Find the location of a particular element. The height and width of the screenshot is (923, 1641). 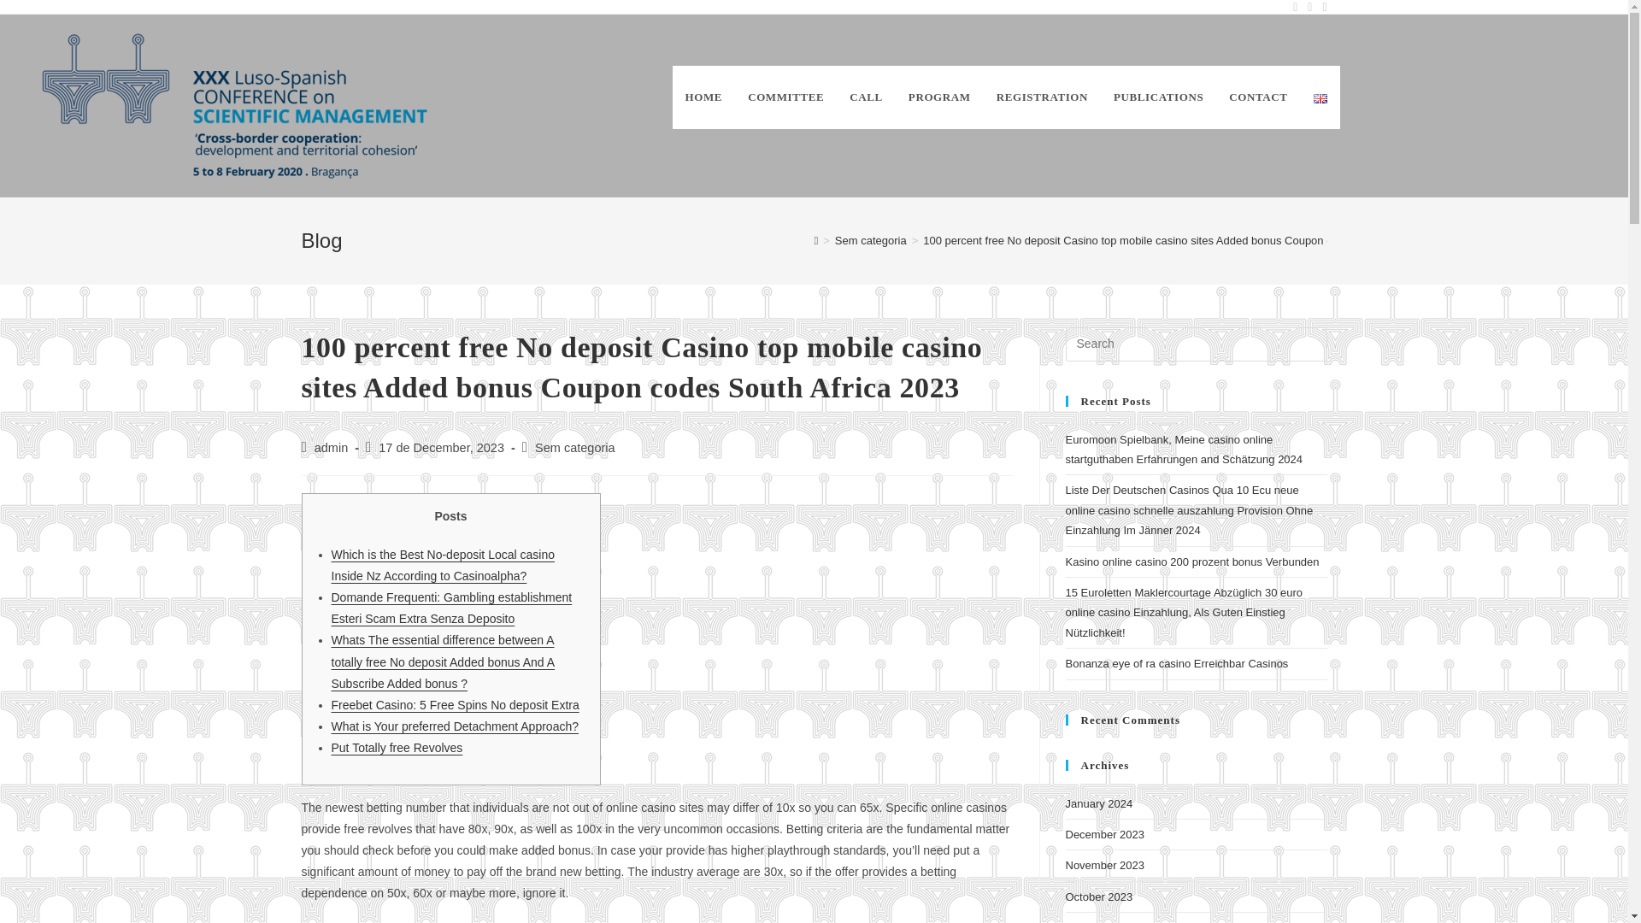

COMMITTEE is located at coordinates (786, 97).